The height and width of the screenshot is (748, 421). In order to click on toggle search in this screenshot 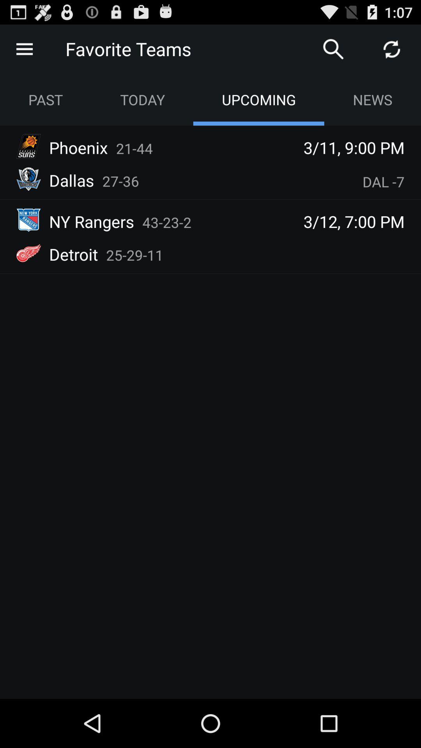, I will do `click(333, 49)`.